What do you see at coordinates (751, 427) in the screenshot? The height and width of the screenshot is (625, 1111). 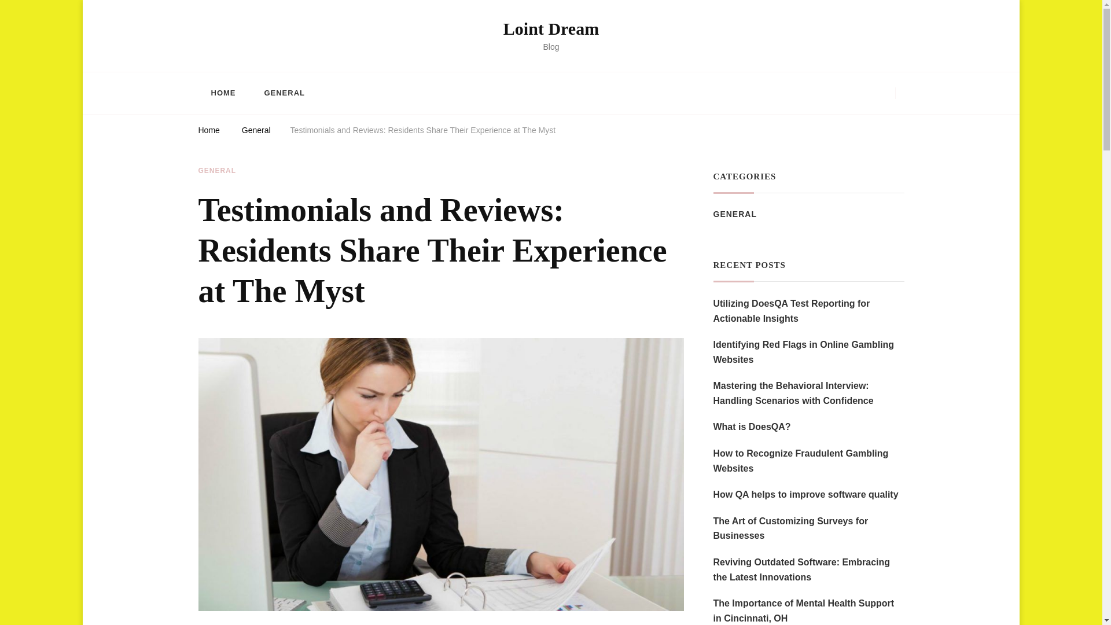 I see `What is DoesQA?` at bounding box center [751, 427].